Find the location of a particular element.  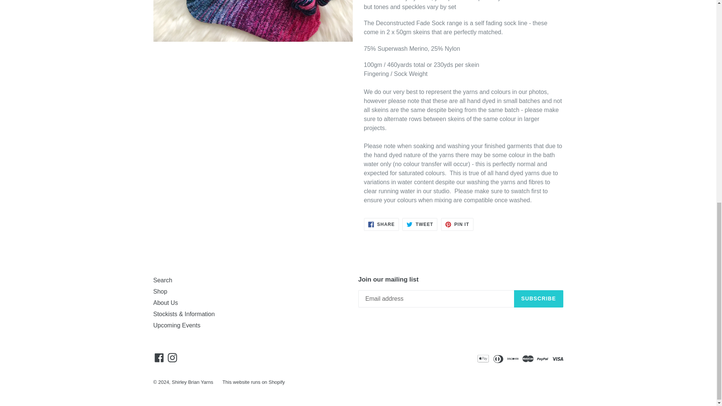

Instagram is located at coordinates (172, 358).